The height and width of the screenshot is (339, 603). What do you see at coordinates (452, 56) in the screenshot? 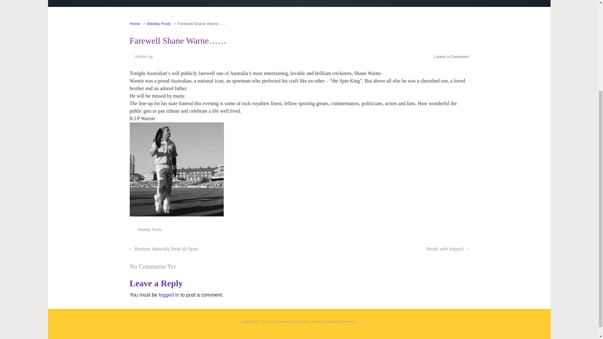
I see `Leave a Comment` at bounding box center [452, 56].